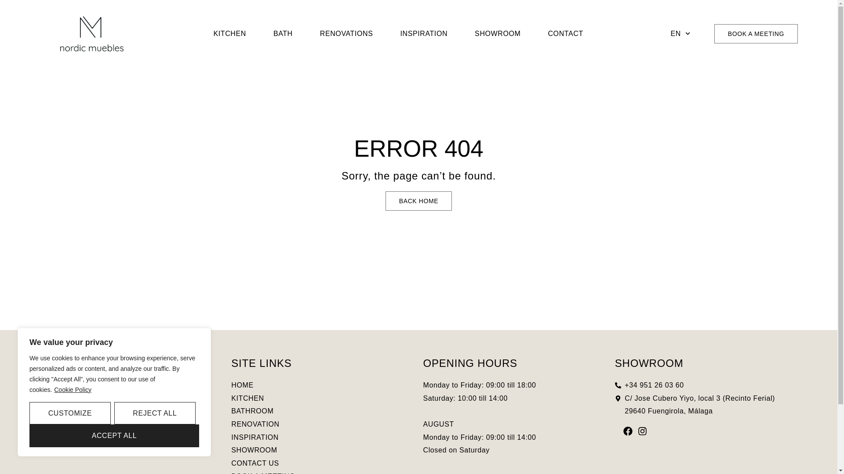 This screenshot has height=474, width=844. What do you see at coordinates (70, 413) in the screenshot?
I see `CUSTOMIZE` at bounding box center [70, 413].